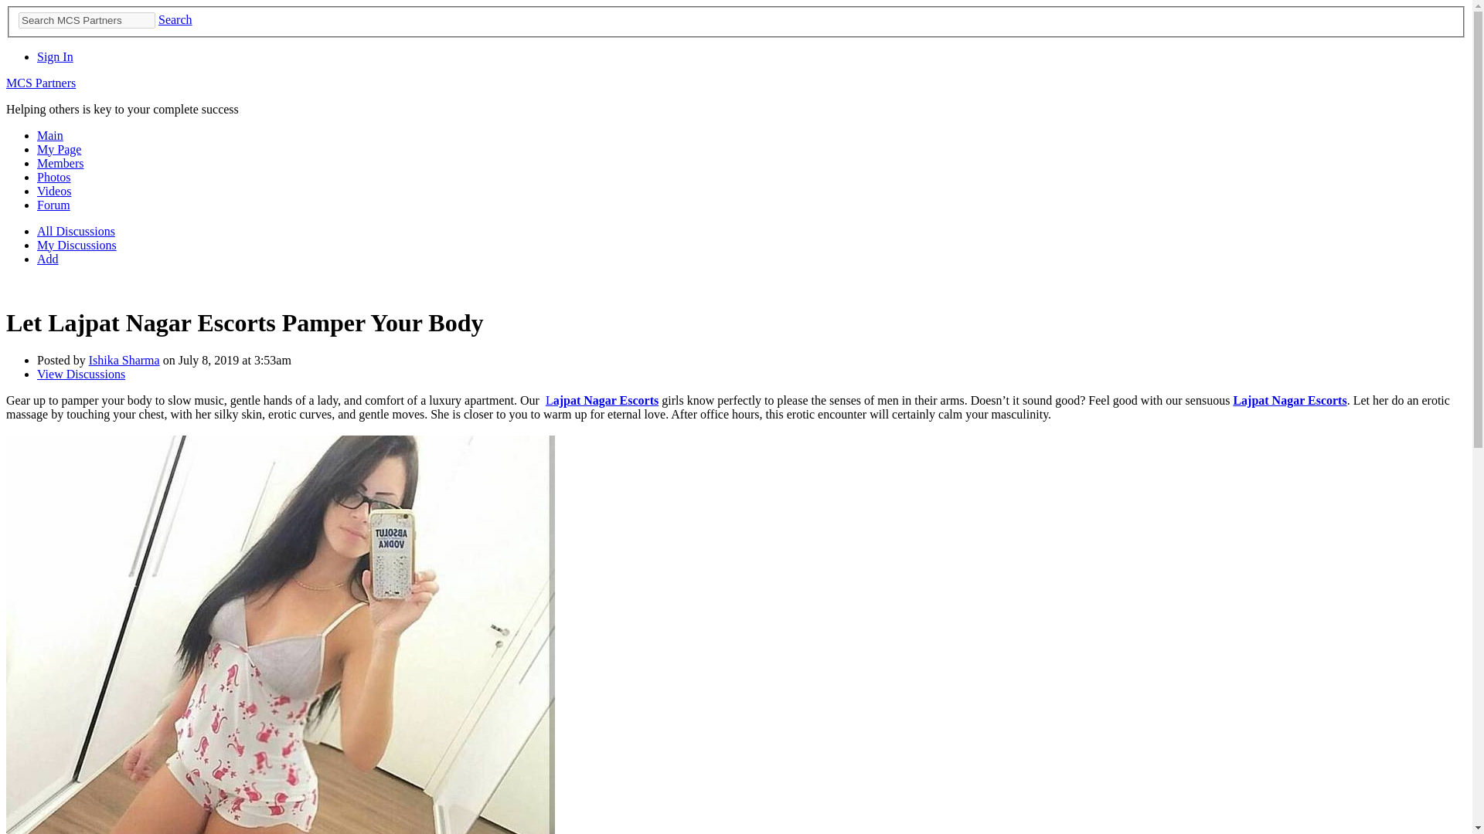 This screenshot has width=1484, height=834. What do you see at coordinates (77, 245) in the screenshot?
I see `My Discussions` at bounding box center [77, 245].